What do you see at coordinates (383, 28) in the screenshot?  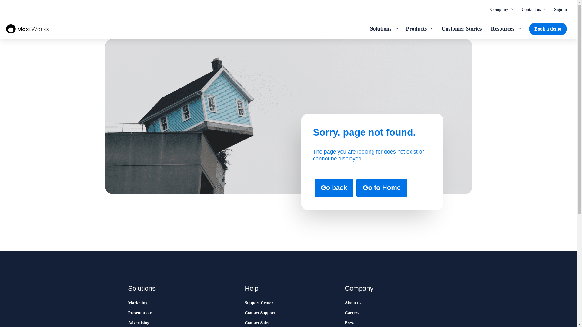 I see `Solutions` at bounding box center [383, 28].